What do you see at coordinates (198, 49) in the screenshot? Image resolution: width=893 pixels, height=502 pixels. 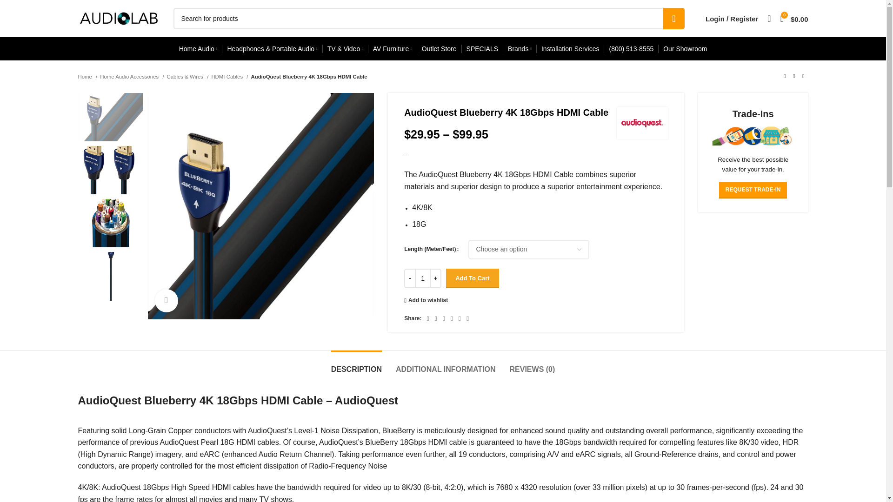 I see `Home Audio` at bounding box center [198, 49].